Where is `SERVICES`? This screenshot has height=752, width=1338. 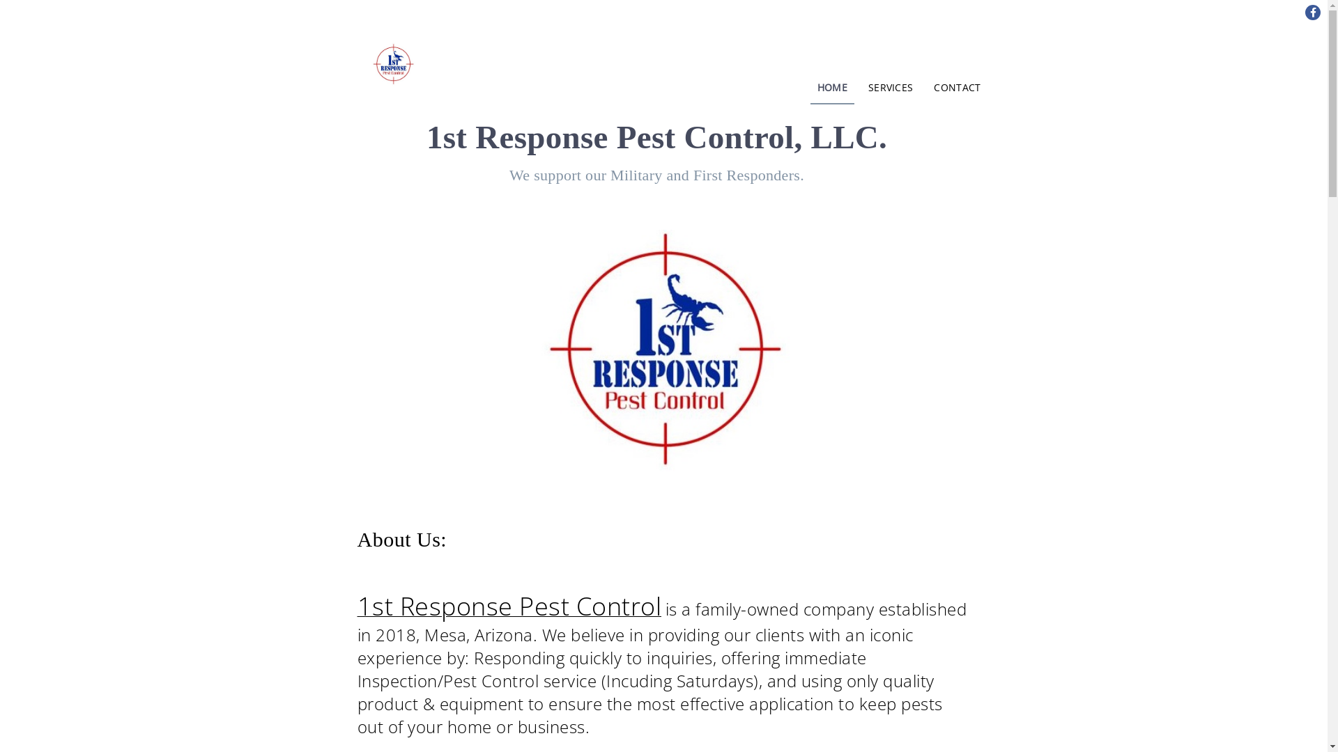 SERVICES is located at coordinates (891, 88).